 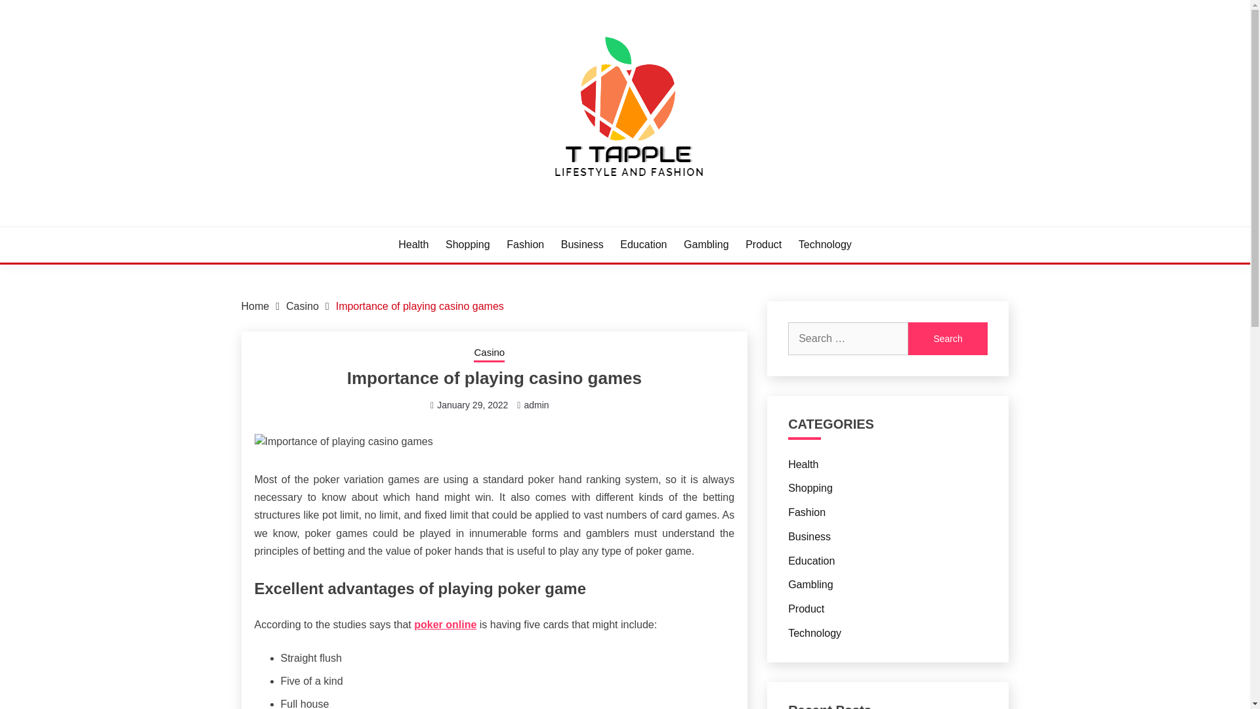 I want to click on Search, so click(x=948, y=339).